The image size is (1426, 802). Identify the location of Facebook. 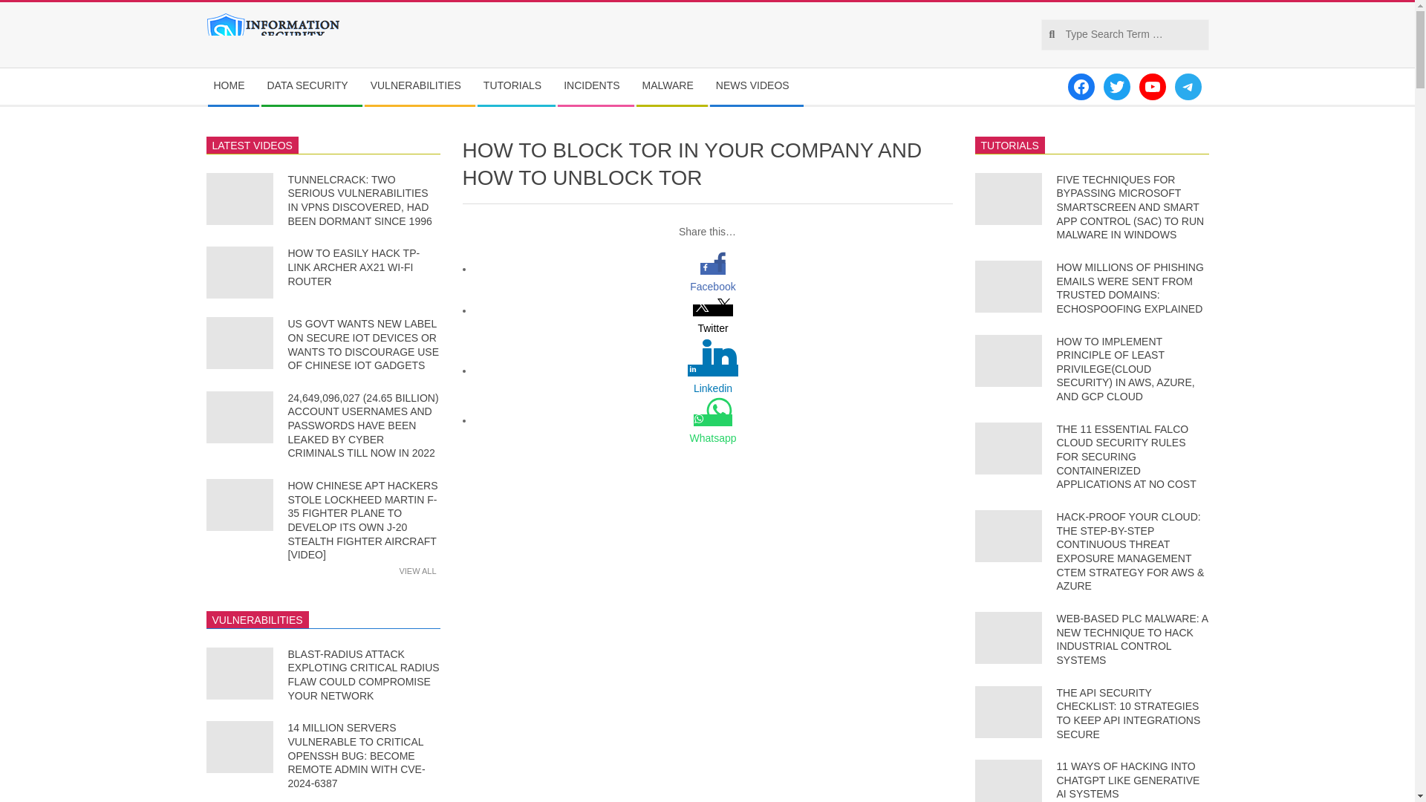
(713, 287).